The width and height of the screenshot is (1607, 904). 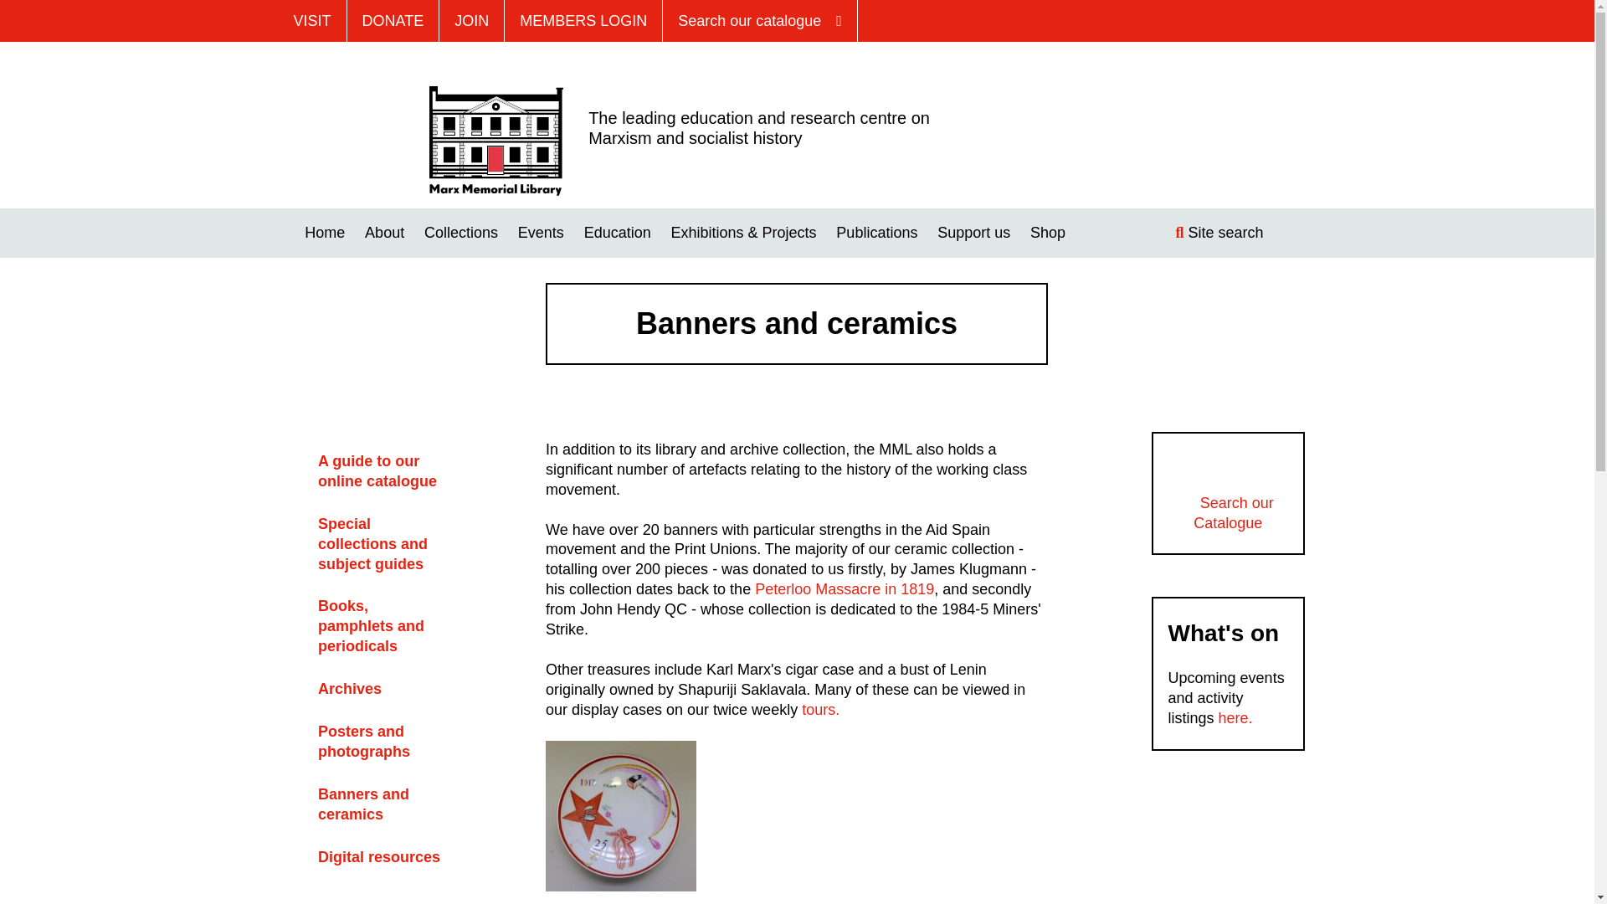 What do you see at coordinates (541, 233) in the screenshot?
I see `Events` at bounding box center [541, 233].